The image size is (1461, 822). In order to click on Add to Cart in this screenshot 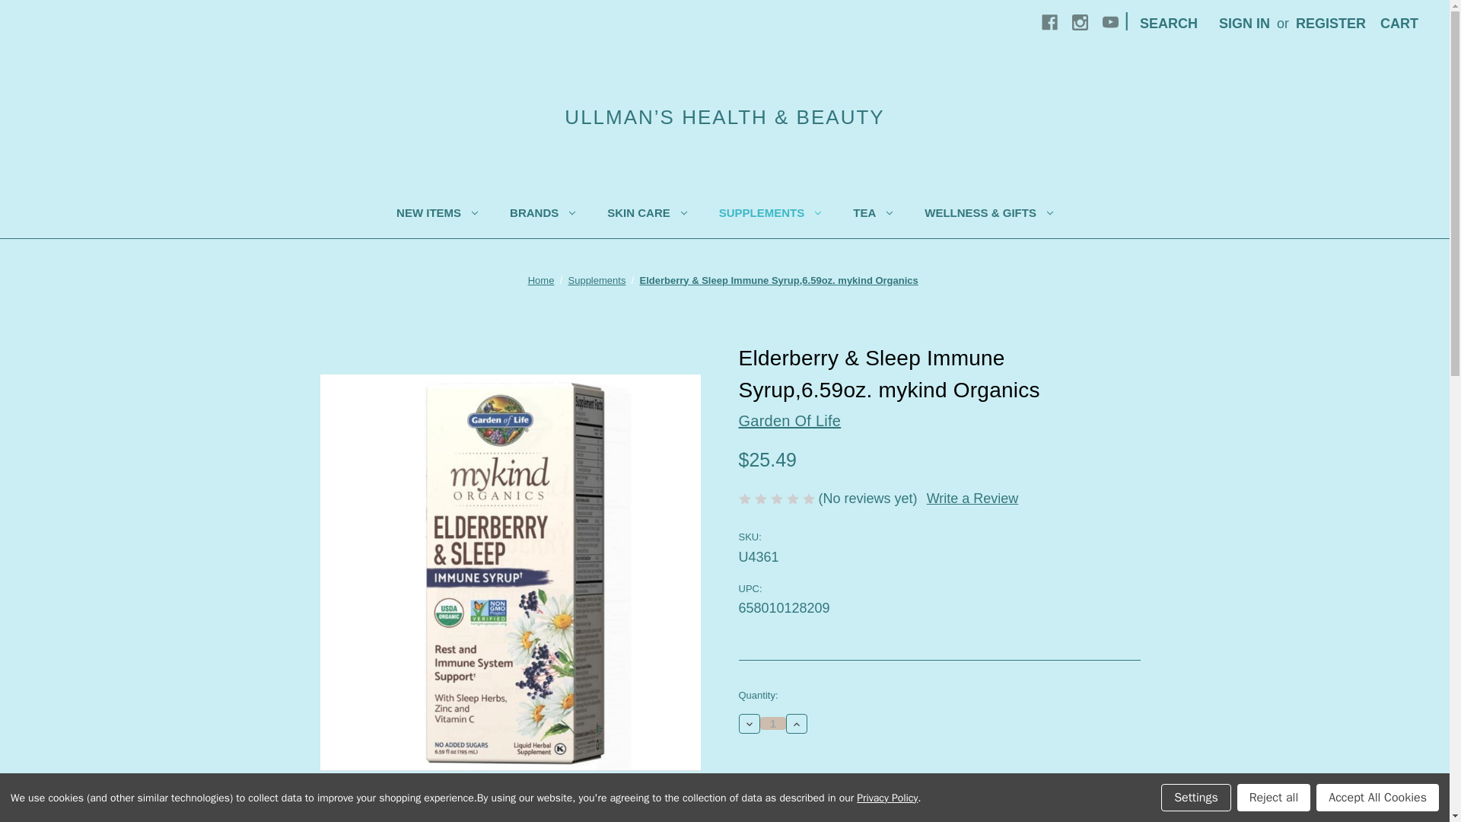, I will do `click(836, 795)`.